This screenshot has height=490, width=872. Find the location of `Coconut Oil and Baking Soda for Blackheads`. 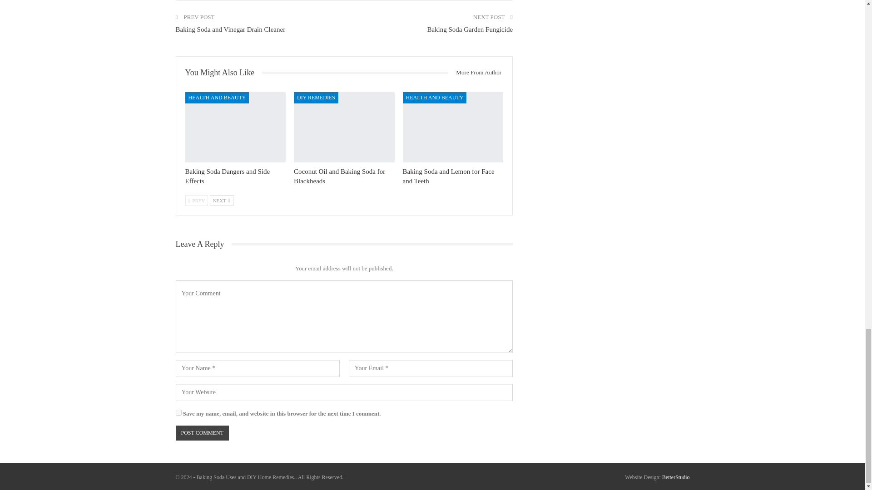

Coconut Oil and Baking Soda for Blackheads is located at coordinates (344, 127).